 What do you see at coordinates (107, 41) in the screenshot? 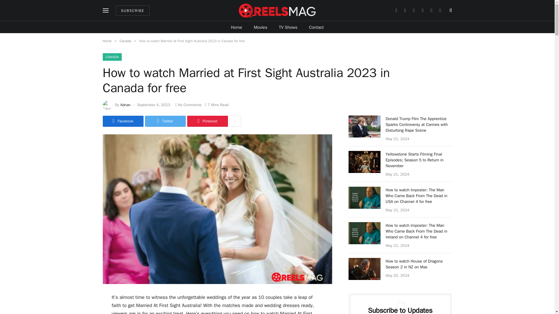
I see `Home` at bounding box center [107, 41].